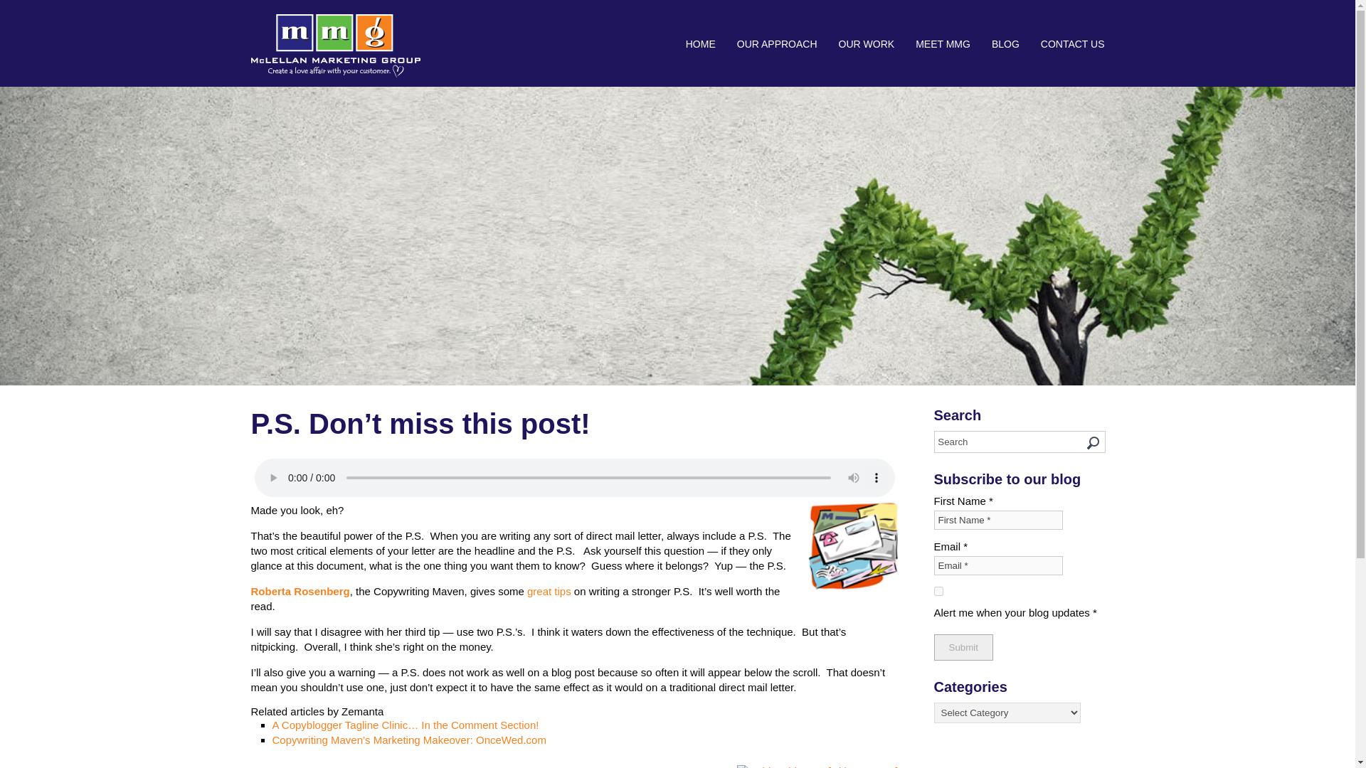 The width and height of the screenshot is (1366, 768). What do you see at coordinates (549, 591) in the screenshot?
I see `great tips` at bounding box center [549, 591].